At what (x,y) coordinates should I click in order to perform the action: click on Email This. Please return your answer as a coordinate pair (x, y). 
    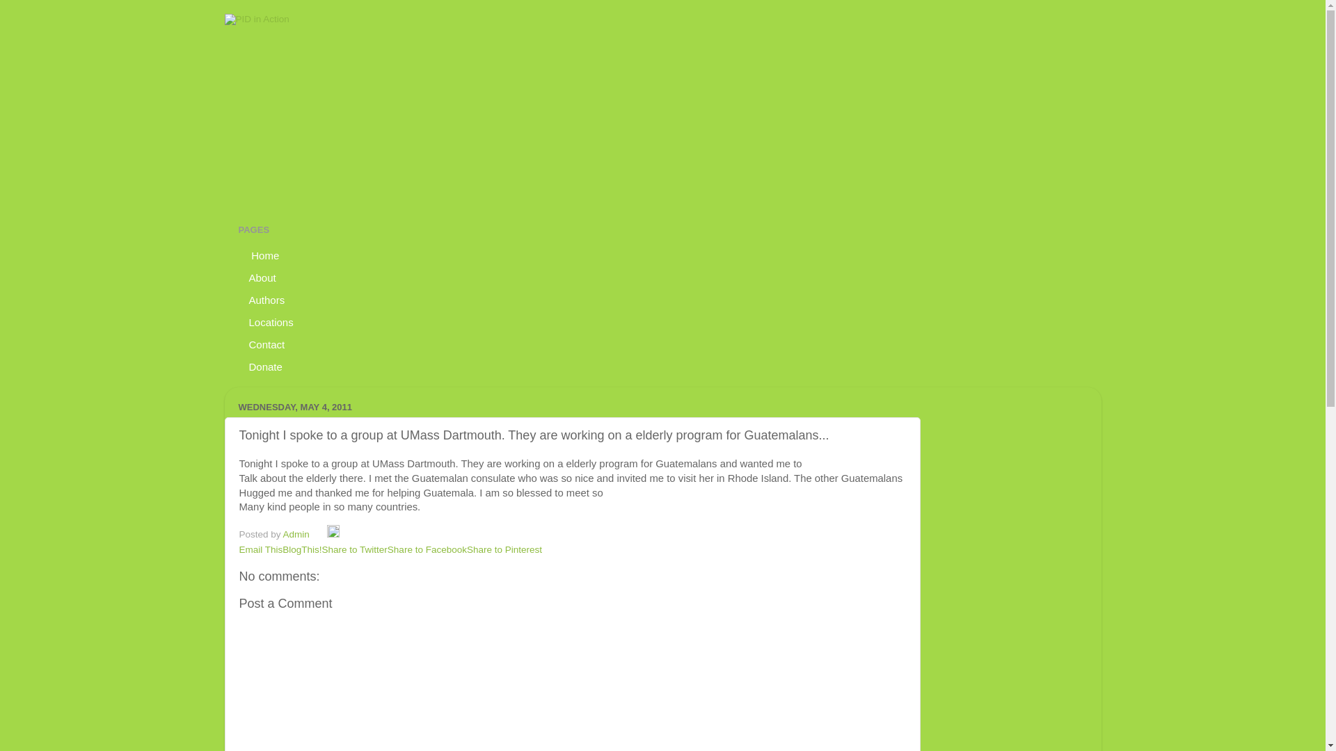
    Looking at the image, I should click on (261, 549).